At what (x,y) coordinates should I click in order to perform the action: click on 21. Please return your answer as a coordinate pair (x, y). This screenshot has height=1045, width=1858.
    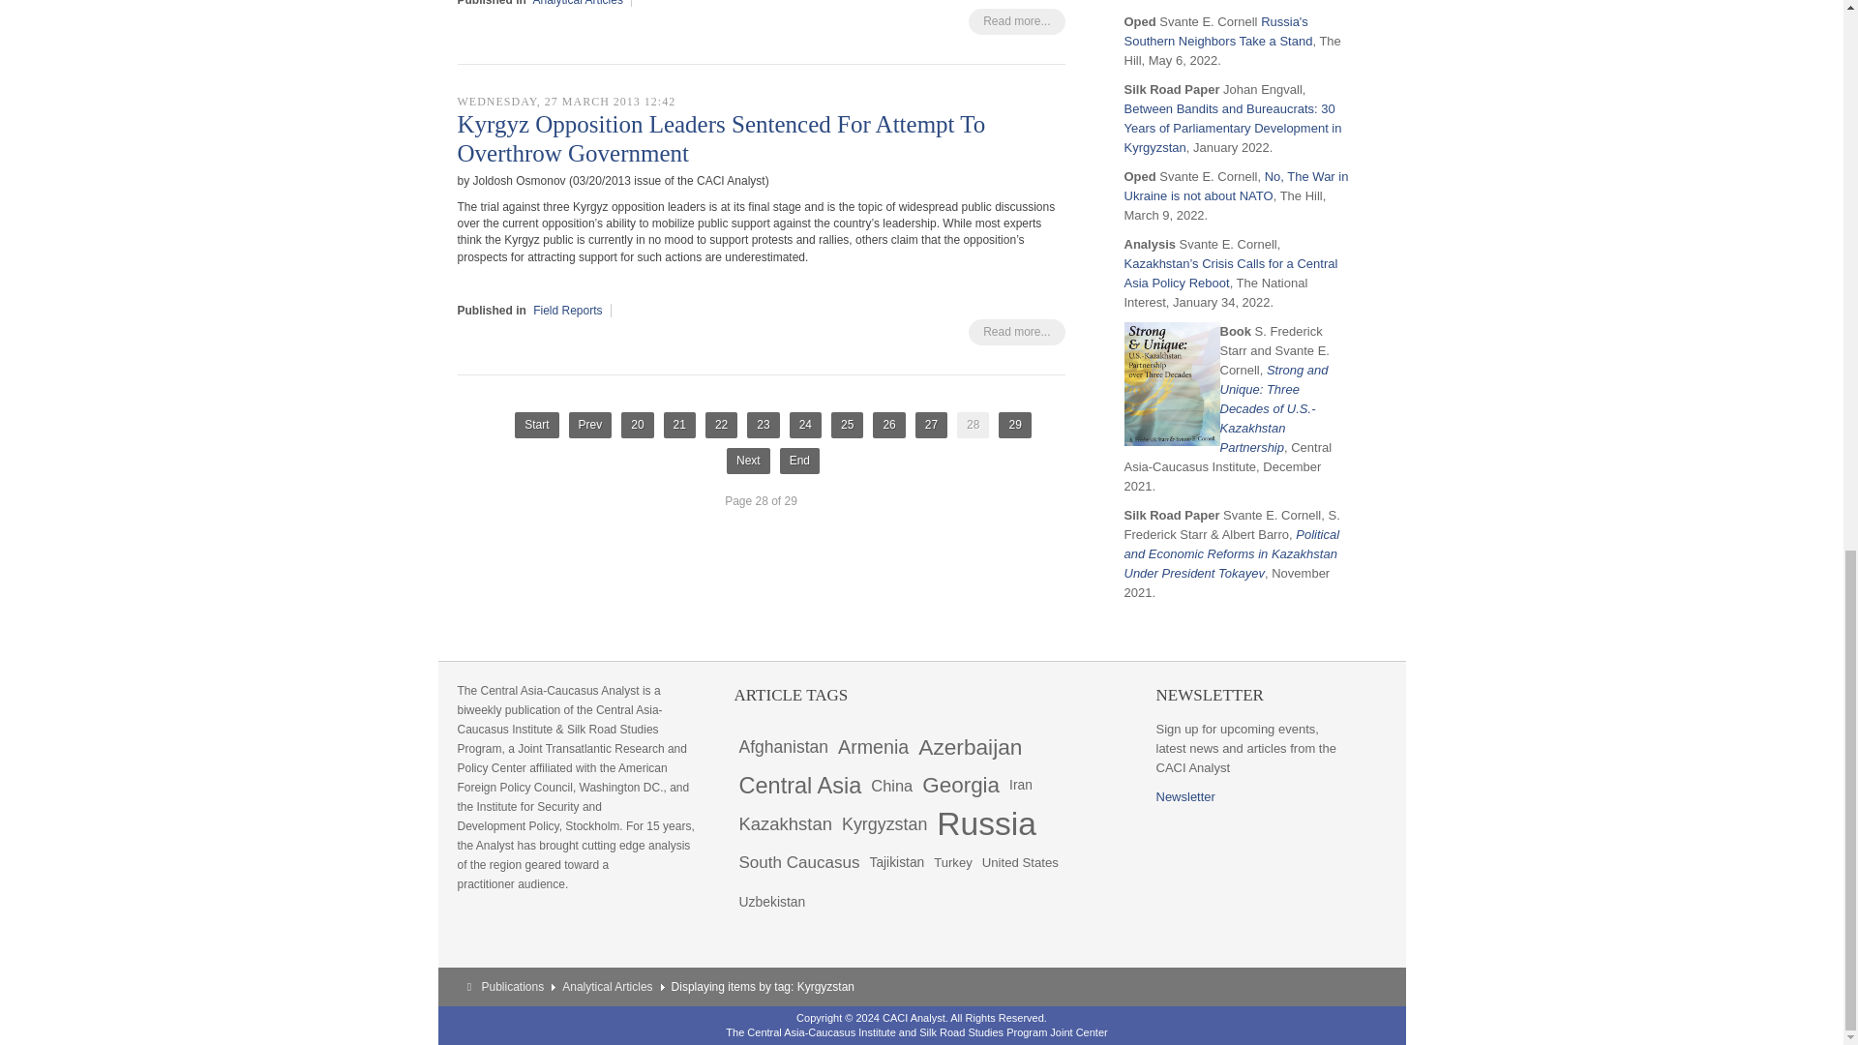
    Looking at the image, I should click on (679, 424).